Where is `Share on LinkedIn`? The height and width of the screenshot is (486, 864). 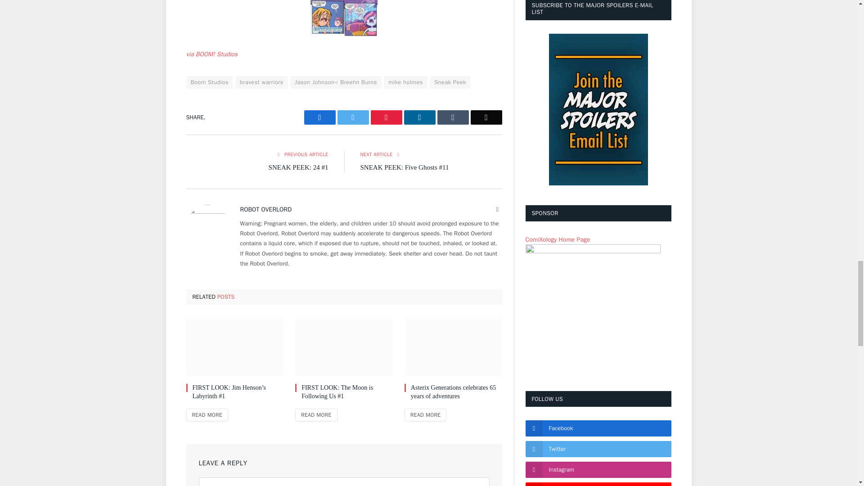
Share on LinkedIn is located at coordinates (419, 117).